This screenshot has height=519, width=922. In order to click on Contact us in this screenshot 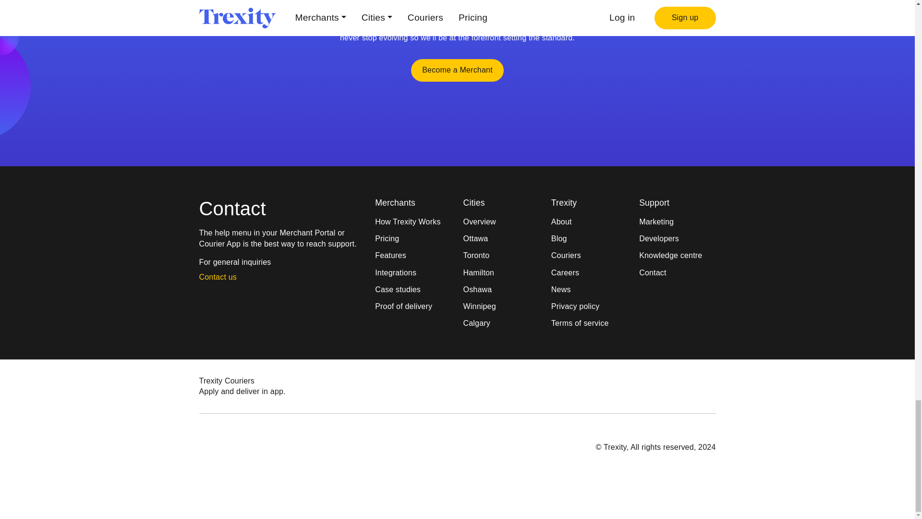, I will do `click(223, 277)`.